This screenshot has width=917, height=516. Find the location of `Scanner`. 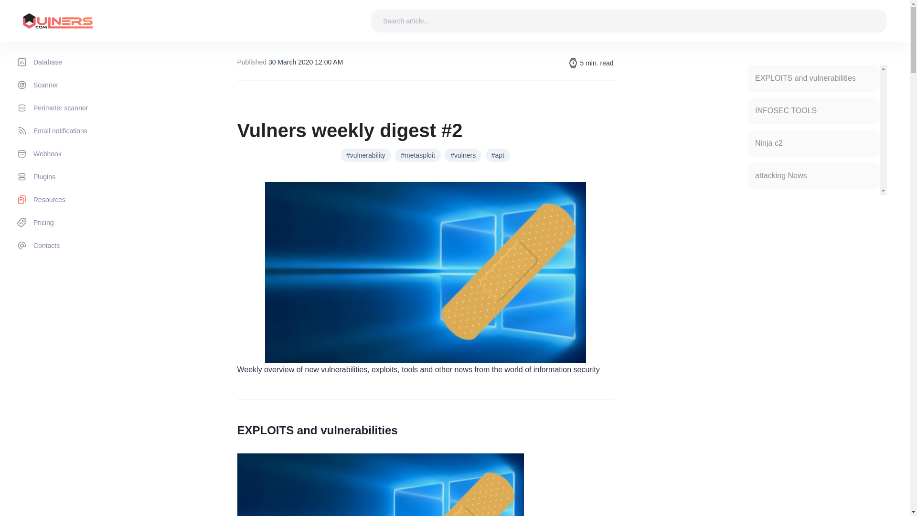

Scanner is located at coordinates (67, 85).